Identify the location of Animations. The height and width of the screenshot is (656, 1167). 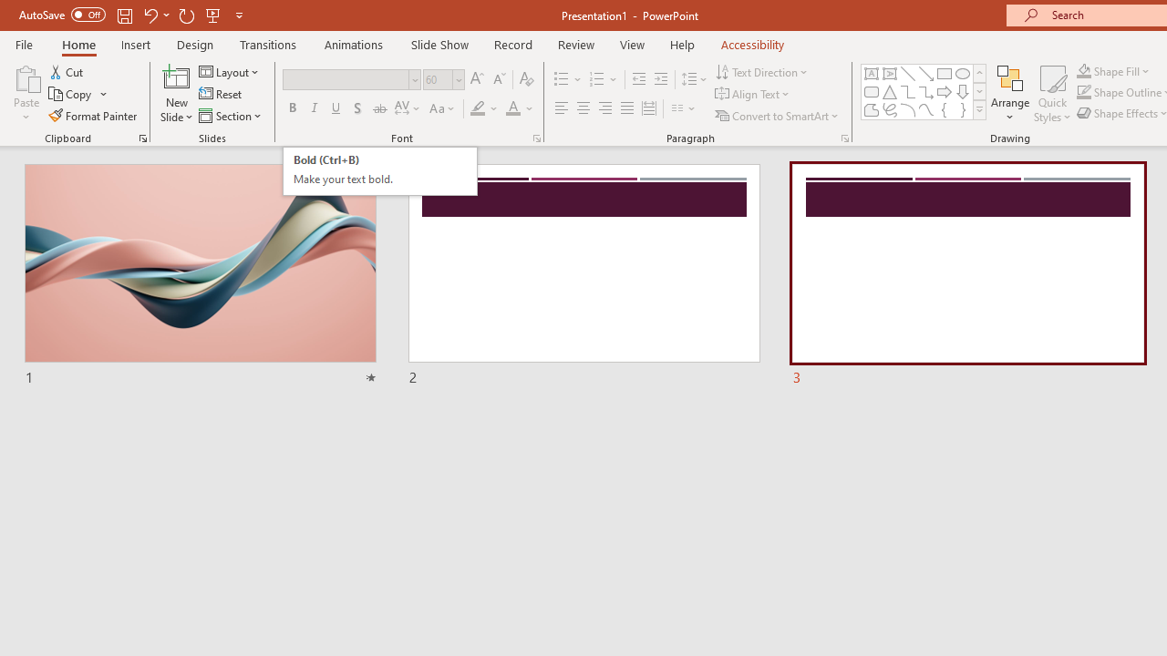
(354, 44).